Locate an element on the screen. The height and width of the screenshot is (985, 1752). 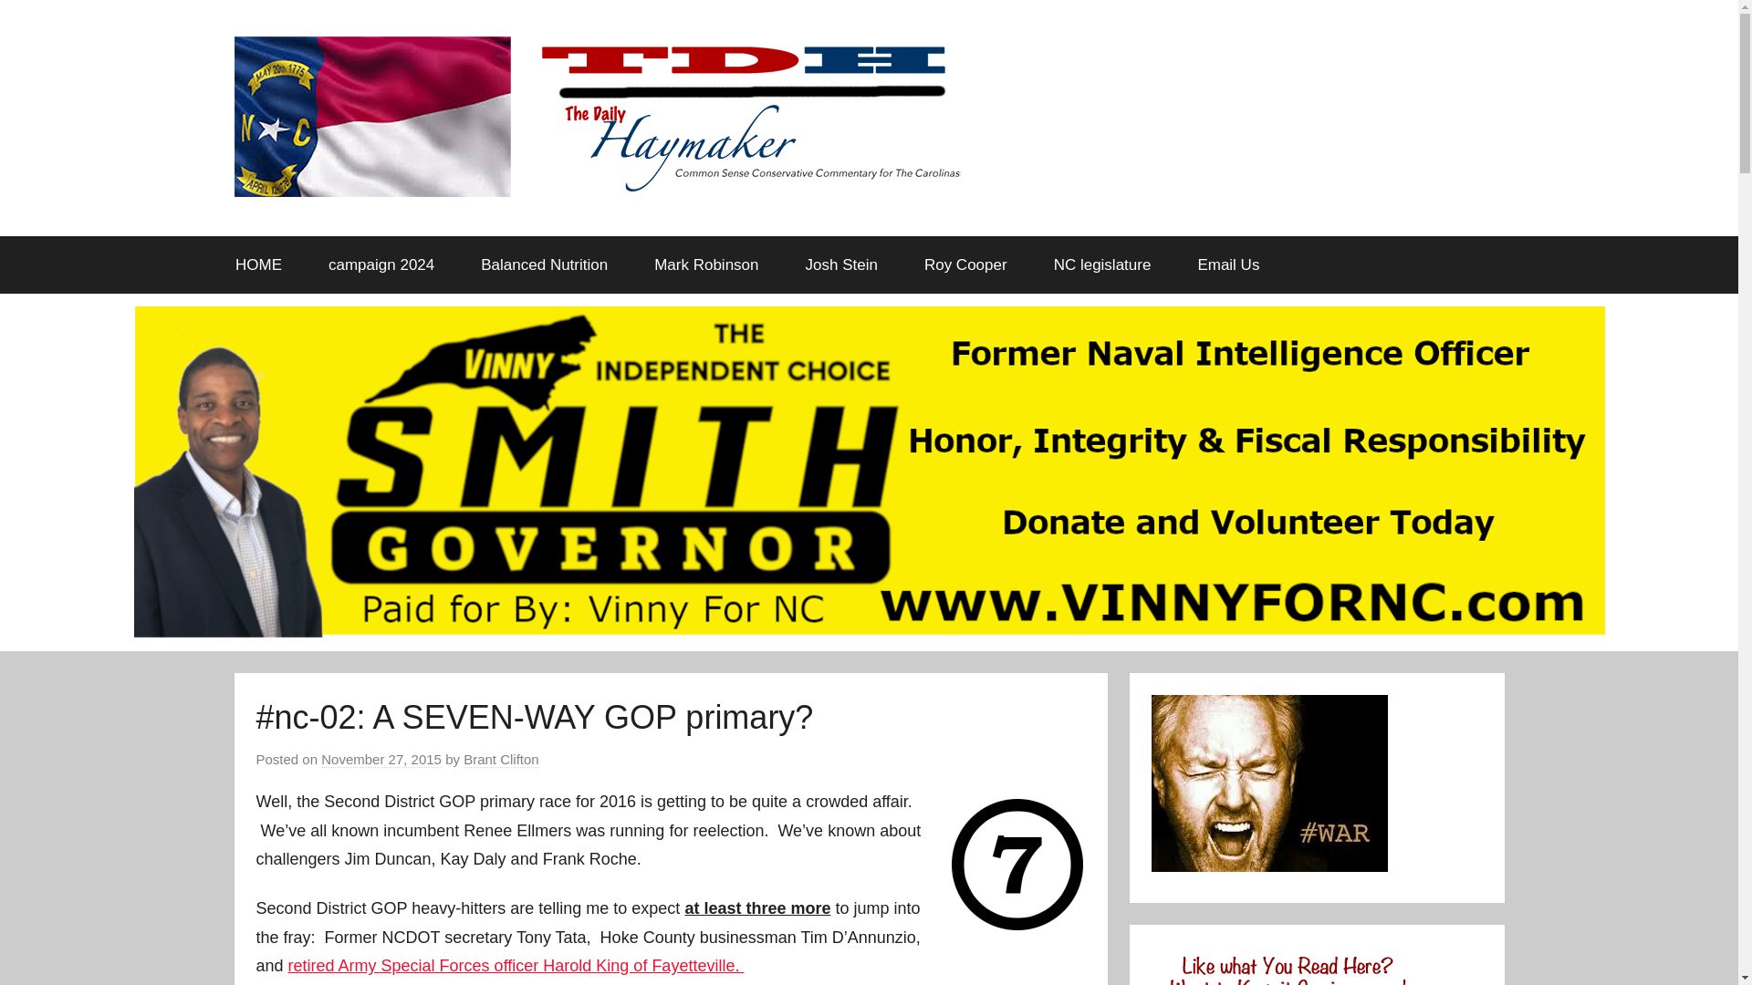
Brant Clifton is located at coordinates (502, 760).